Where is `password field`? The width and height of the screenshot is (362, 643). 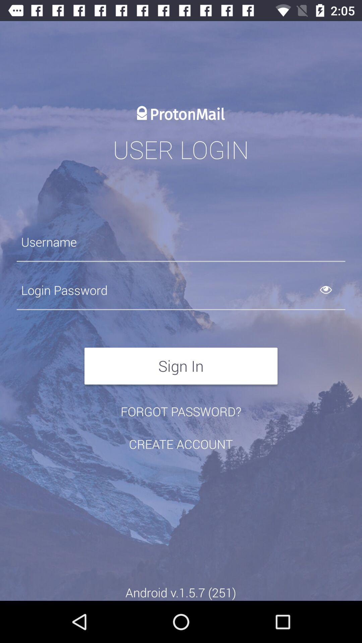
password field is located at coordinates (181, 290).